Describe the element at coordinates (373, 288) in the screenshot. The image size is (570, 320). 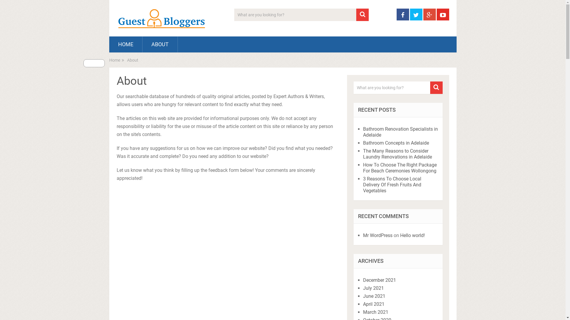
I see `July 2021` at that location.